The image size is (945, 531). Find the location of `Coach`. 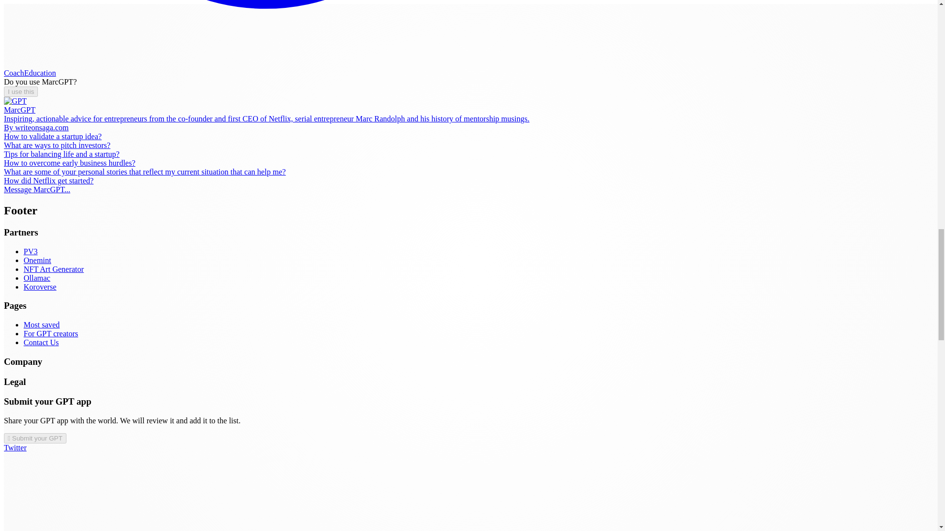

Coach is located at coordinates (14, 73).